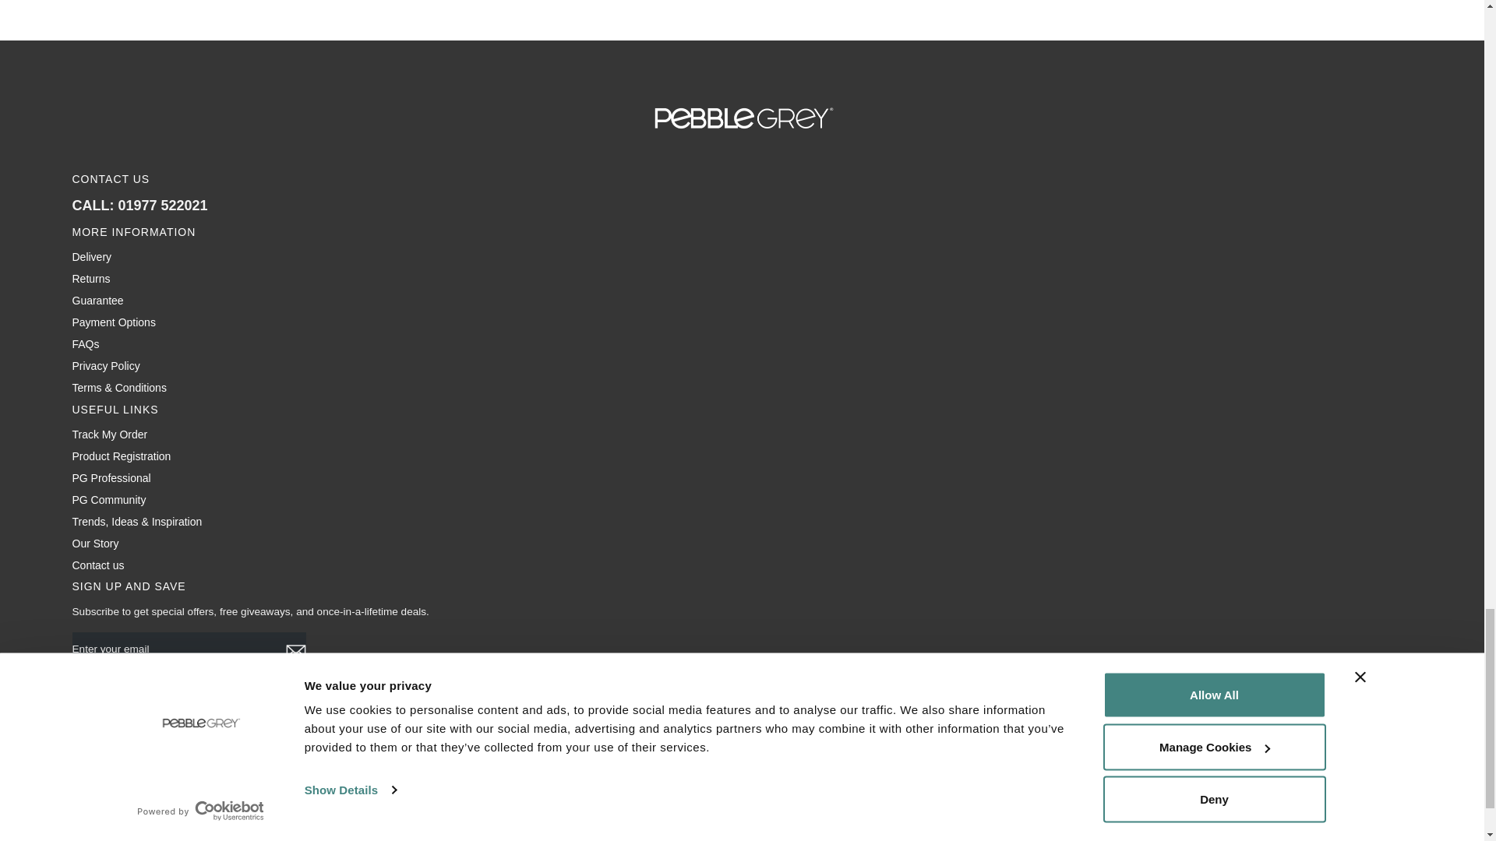  Describe the element at coordinates (447, 746) in the screenshot. I see `Visa` at that location.